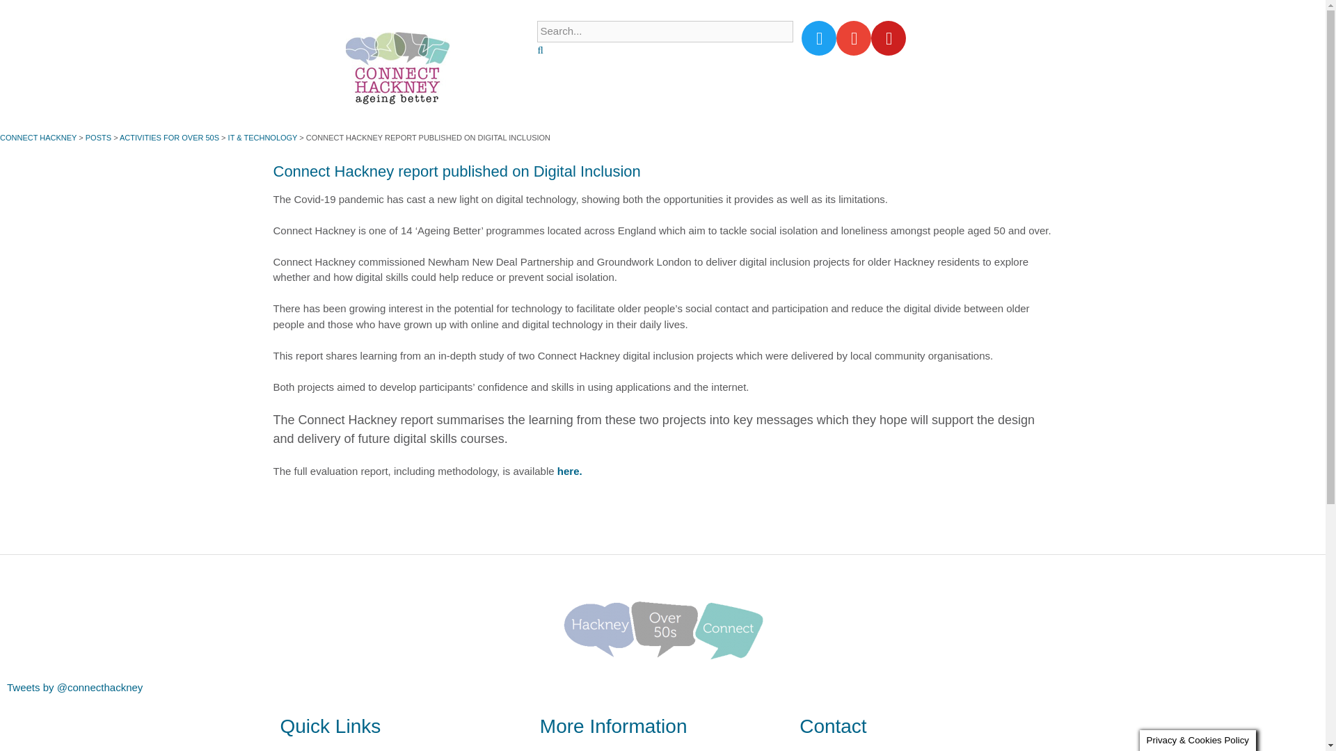 This screenshot has width=1336, height=751. I want to click on Search for:, so click(665, 31).